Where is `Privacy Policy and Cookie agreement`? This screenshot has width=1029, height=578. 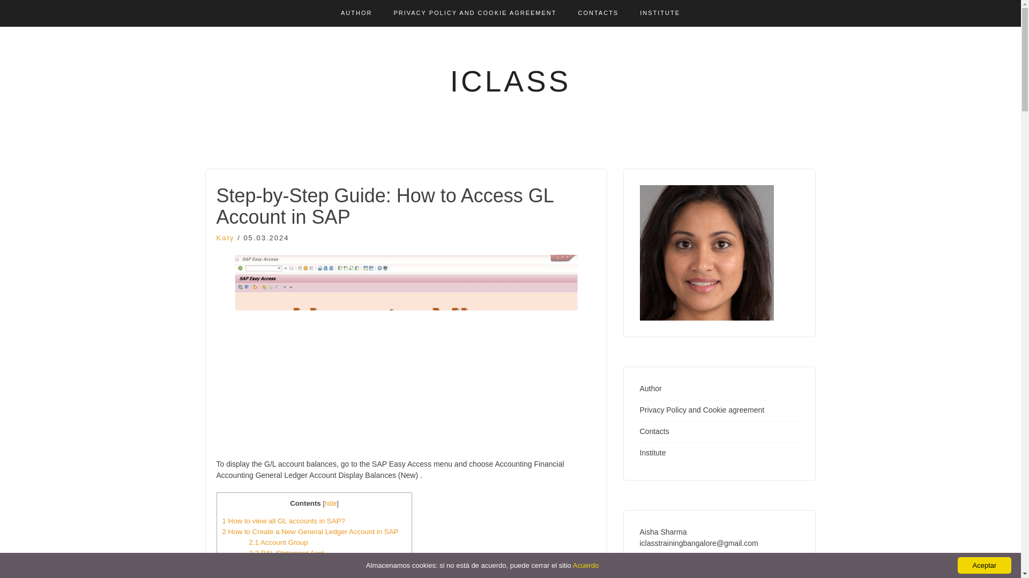 Privacy Policy and Cookie agreement is located at coordinates (702, 410).